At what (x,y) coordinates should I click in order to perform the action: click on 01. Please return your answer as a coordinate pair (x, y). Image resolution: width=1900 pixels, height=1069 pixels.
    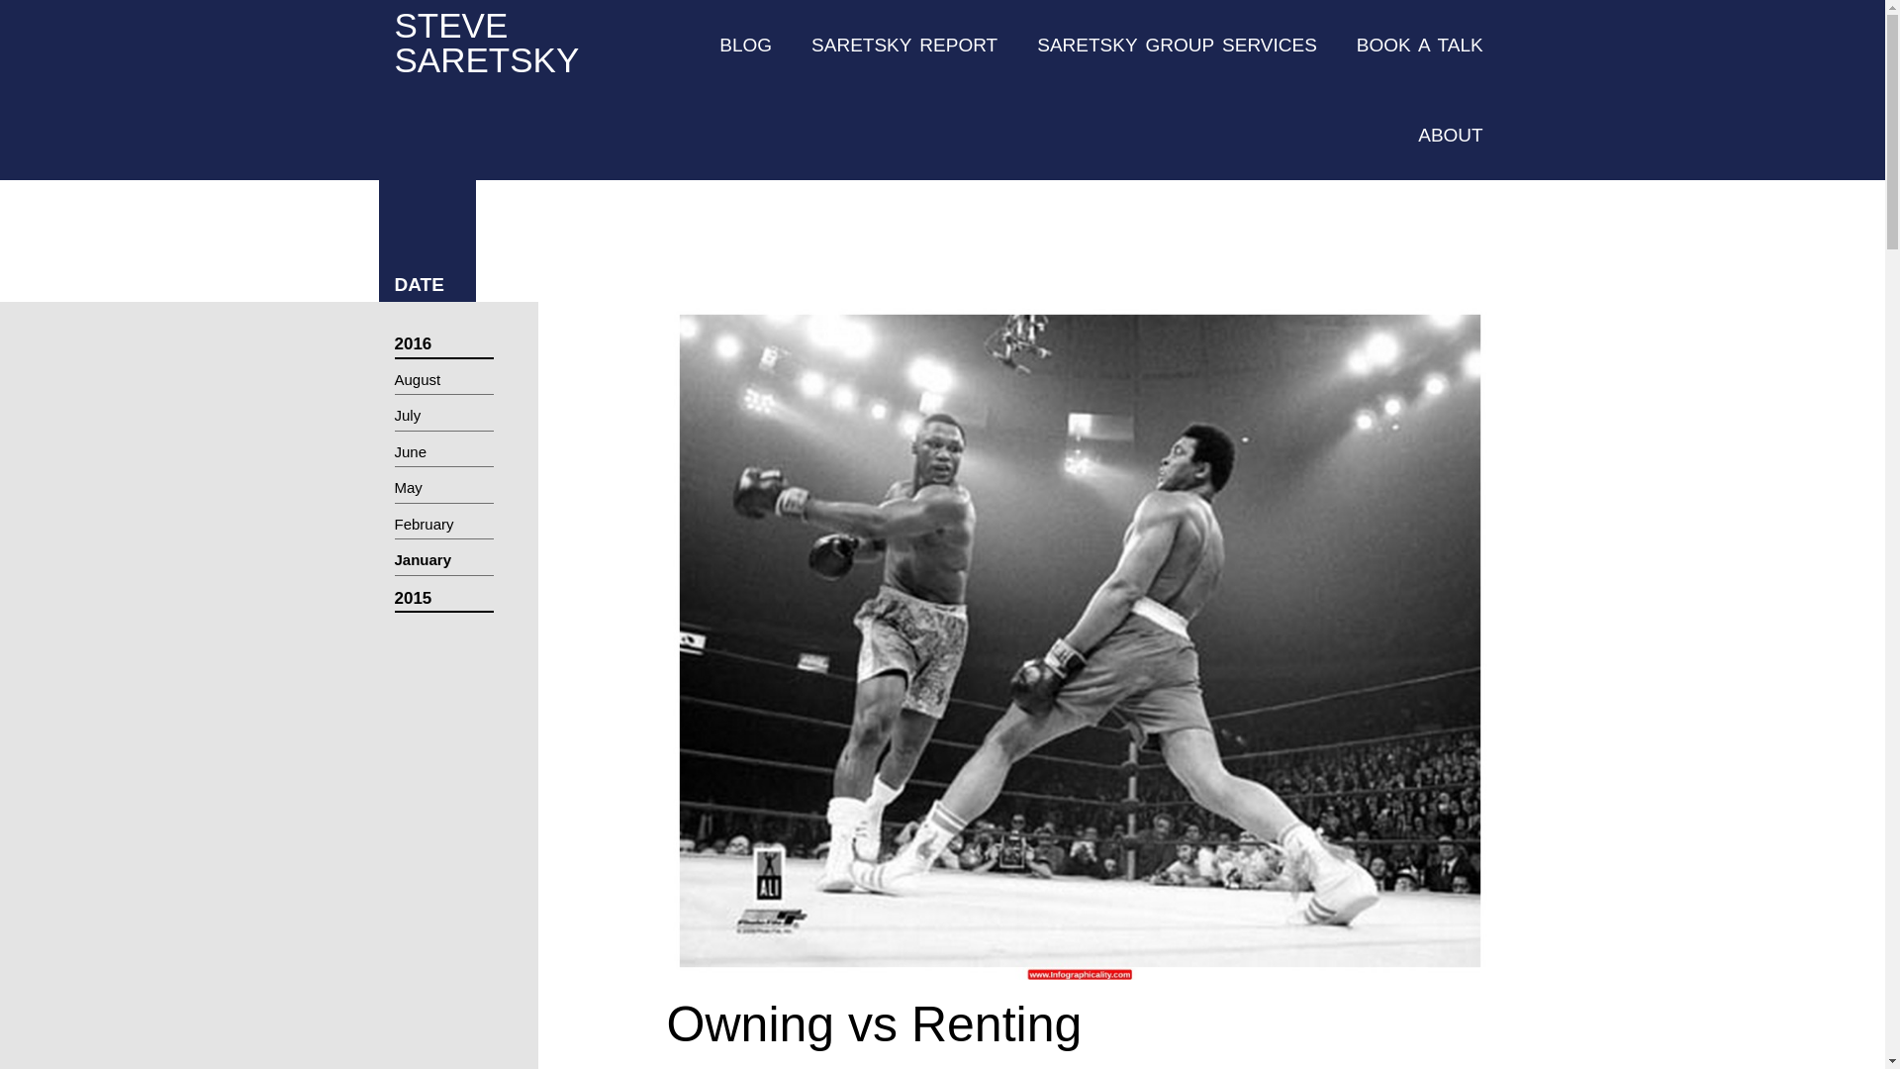
    Looking at the image, I should click on (442, 455).